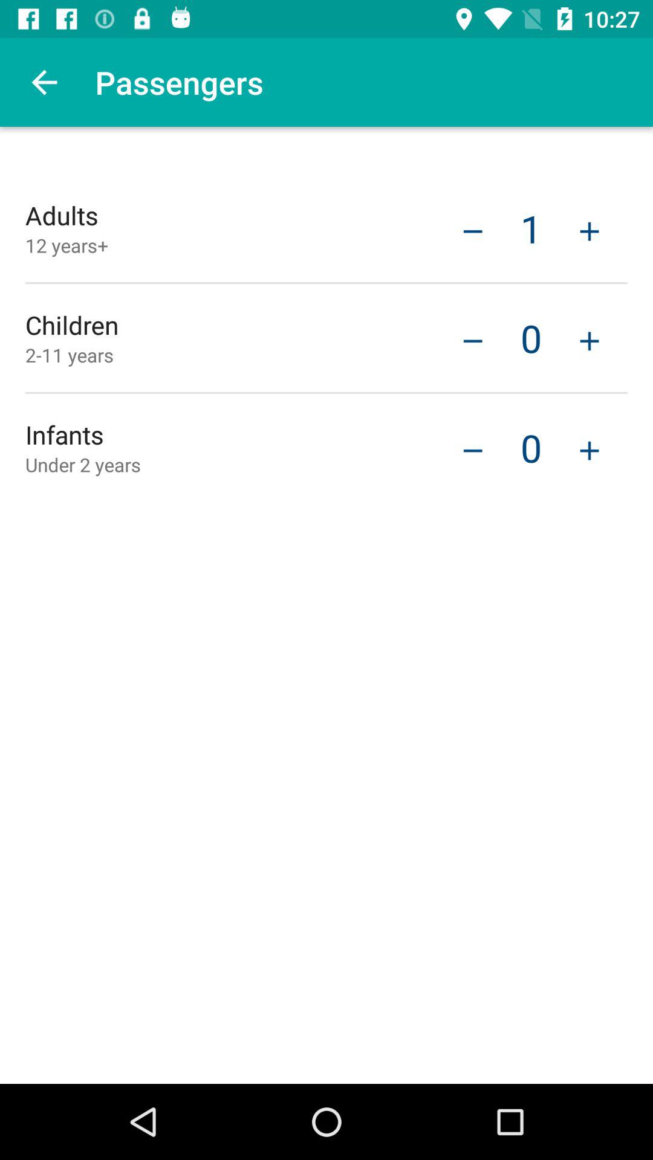 The height and width of the screenshot is (1160, 653). I want to click on increase number, so click(590, 449).